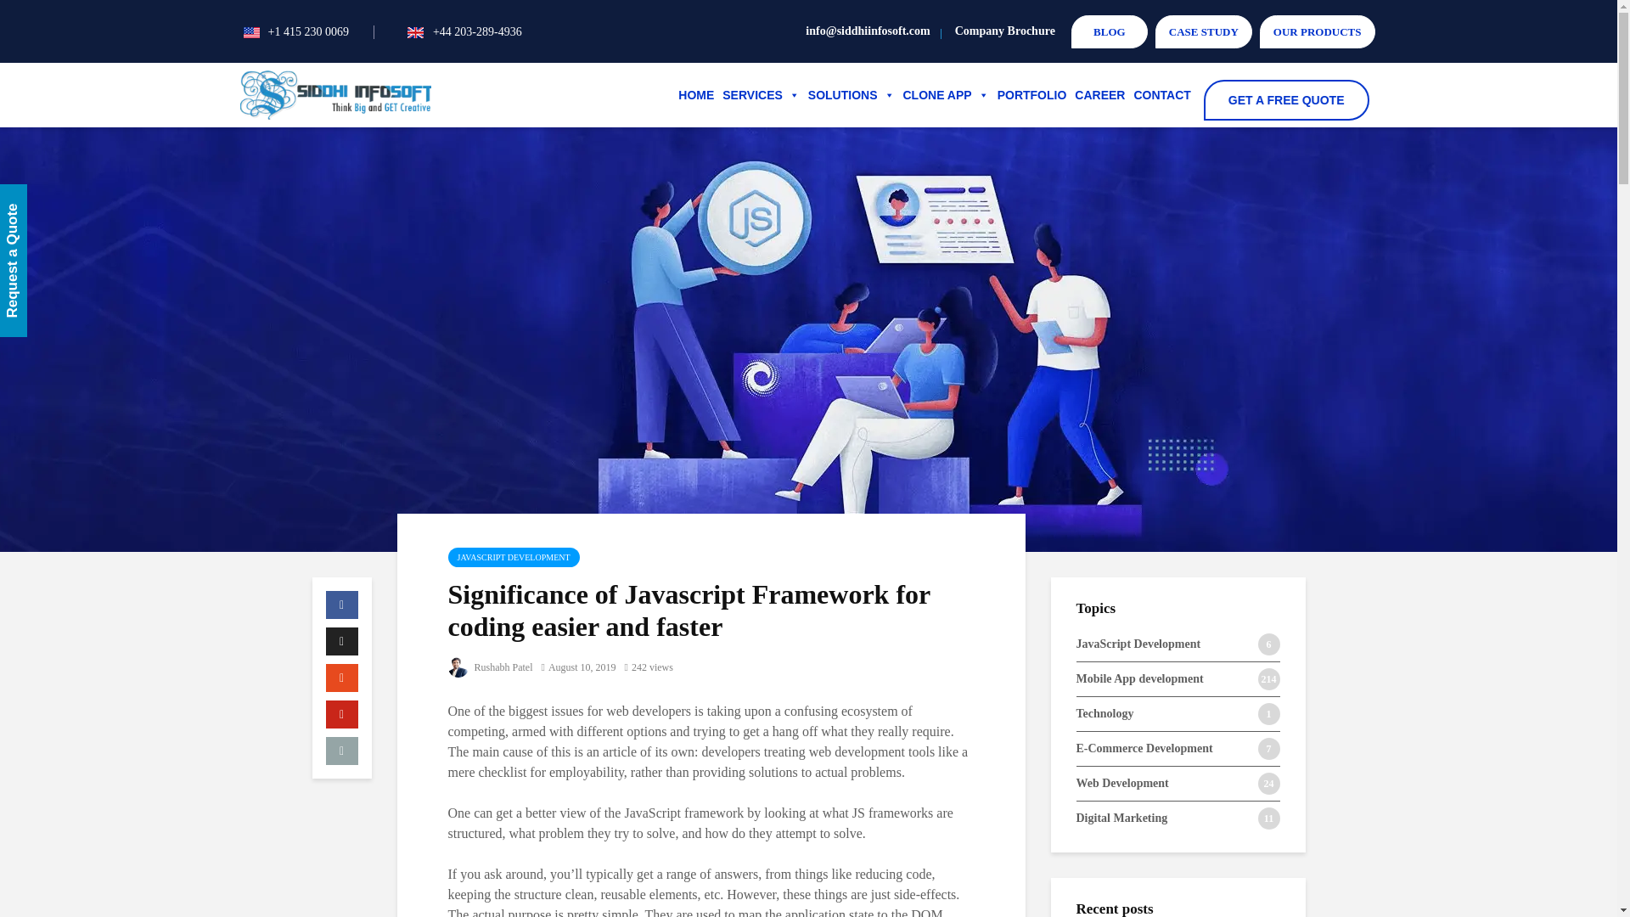 This screenshot has height=917, width=1630. I want to click on BLOG, so click(1109, 32).